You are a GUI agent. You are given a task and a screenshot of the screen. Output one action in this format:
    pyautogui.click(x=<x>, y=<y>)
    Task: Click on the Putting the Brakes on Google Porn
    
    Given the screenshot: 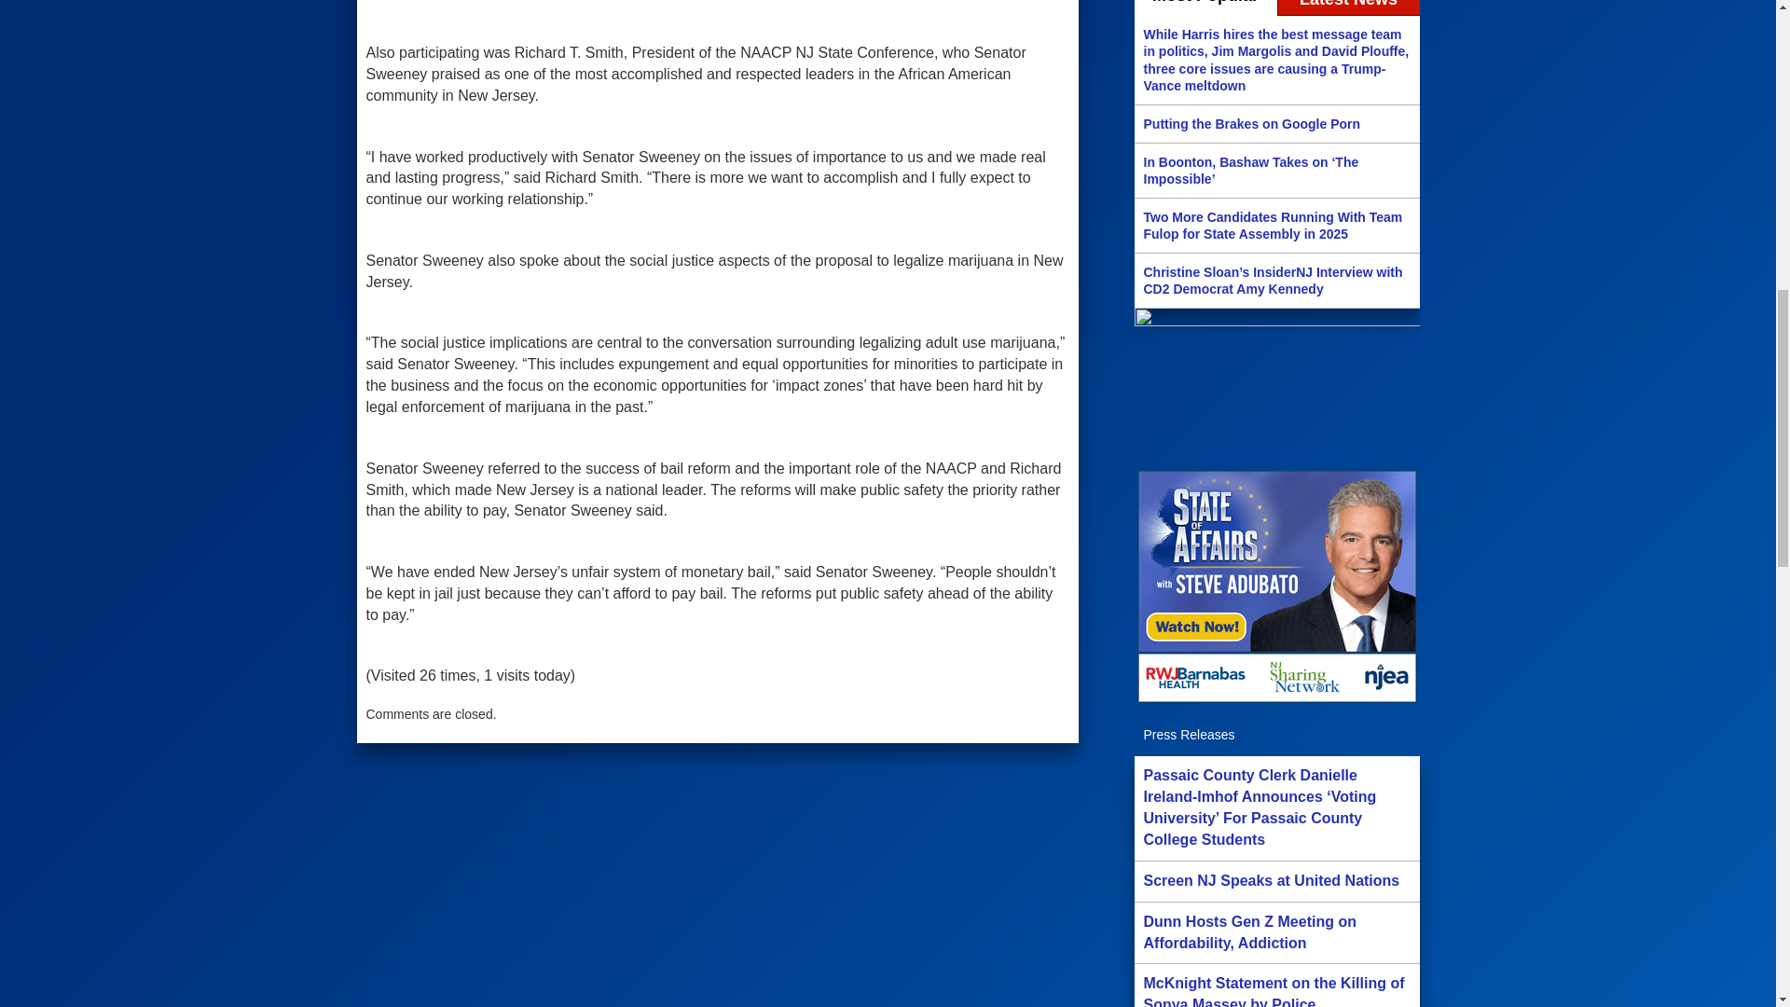 What is the action you would take?
    pyautogui.click(x=1275, y=123)
    